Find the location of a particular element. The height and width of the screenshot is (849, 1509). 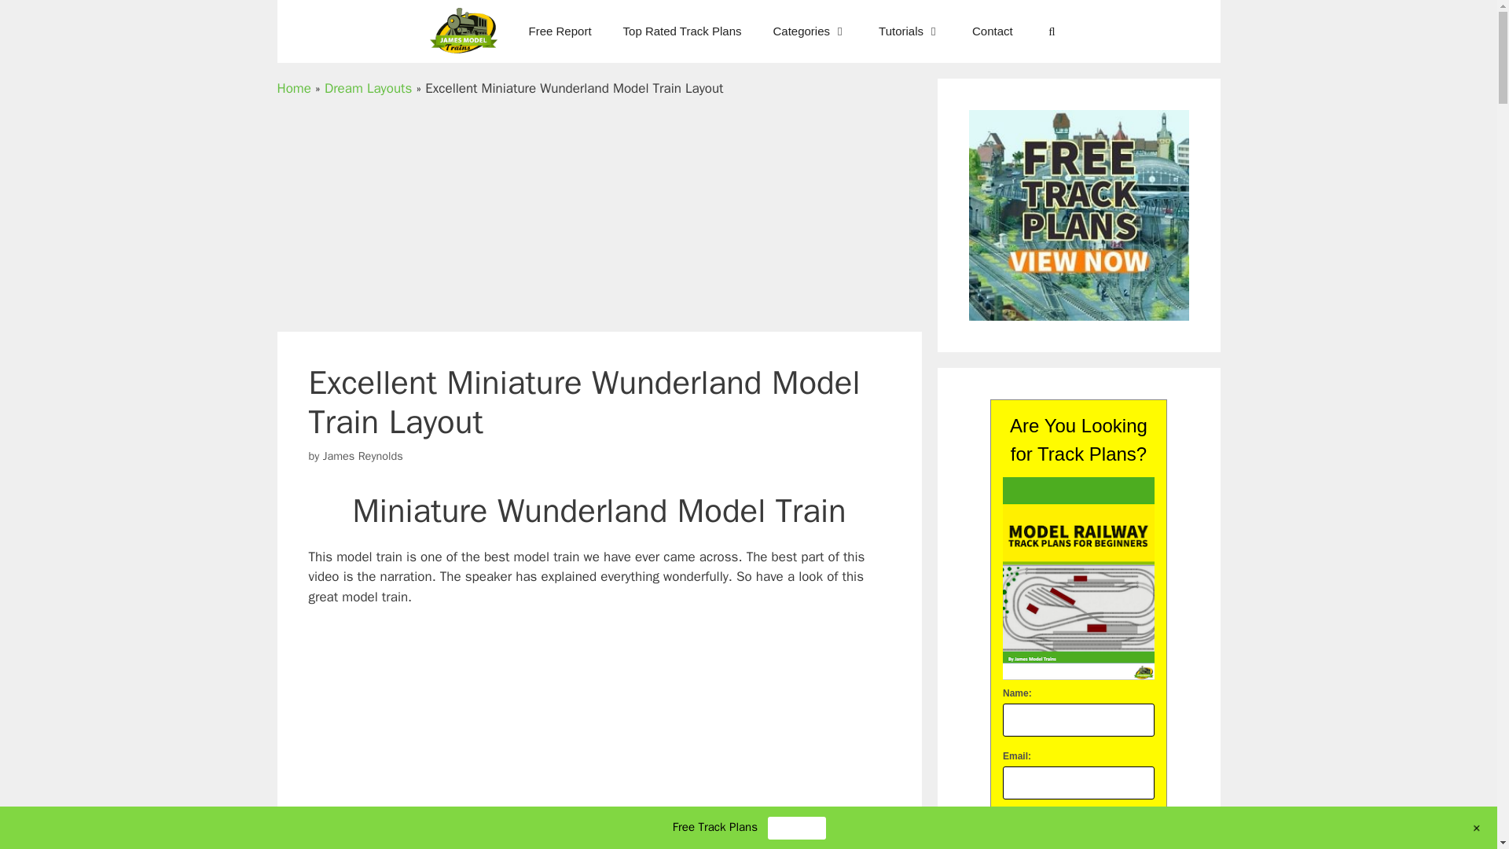

View all posts by James Reynolds is located at coordinates (362, 454).